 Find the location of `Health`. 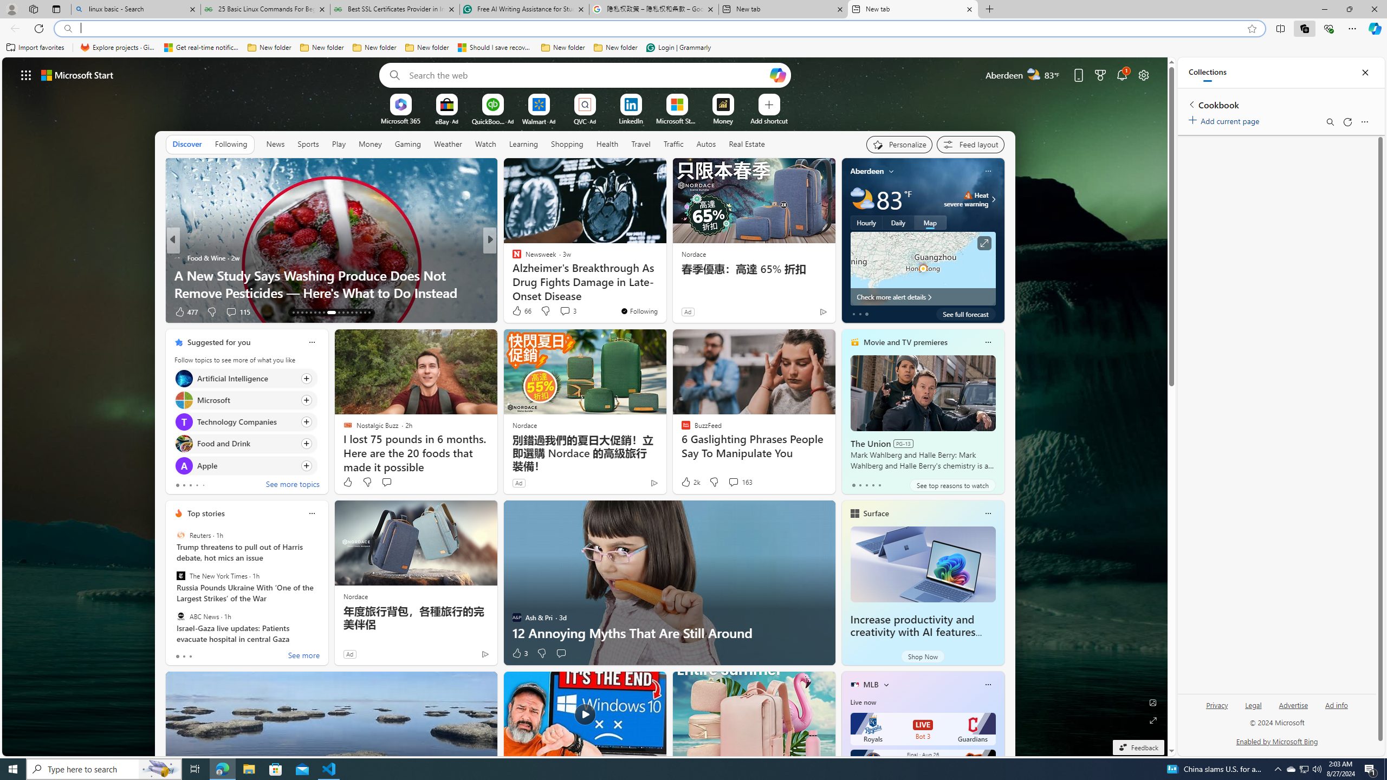

Health is located at coordinates (607, 144).